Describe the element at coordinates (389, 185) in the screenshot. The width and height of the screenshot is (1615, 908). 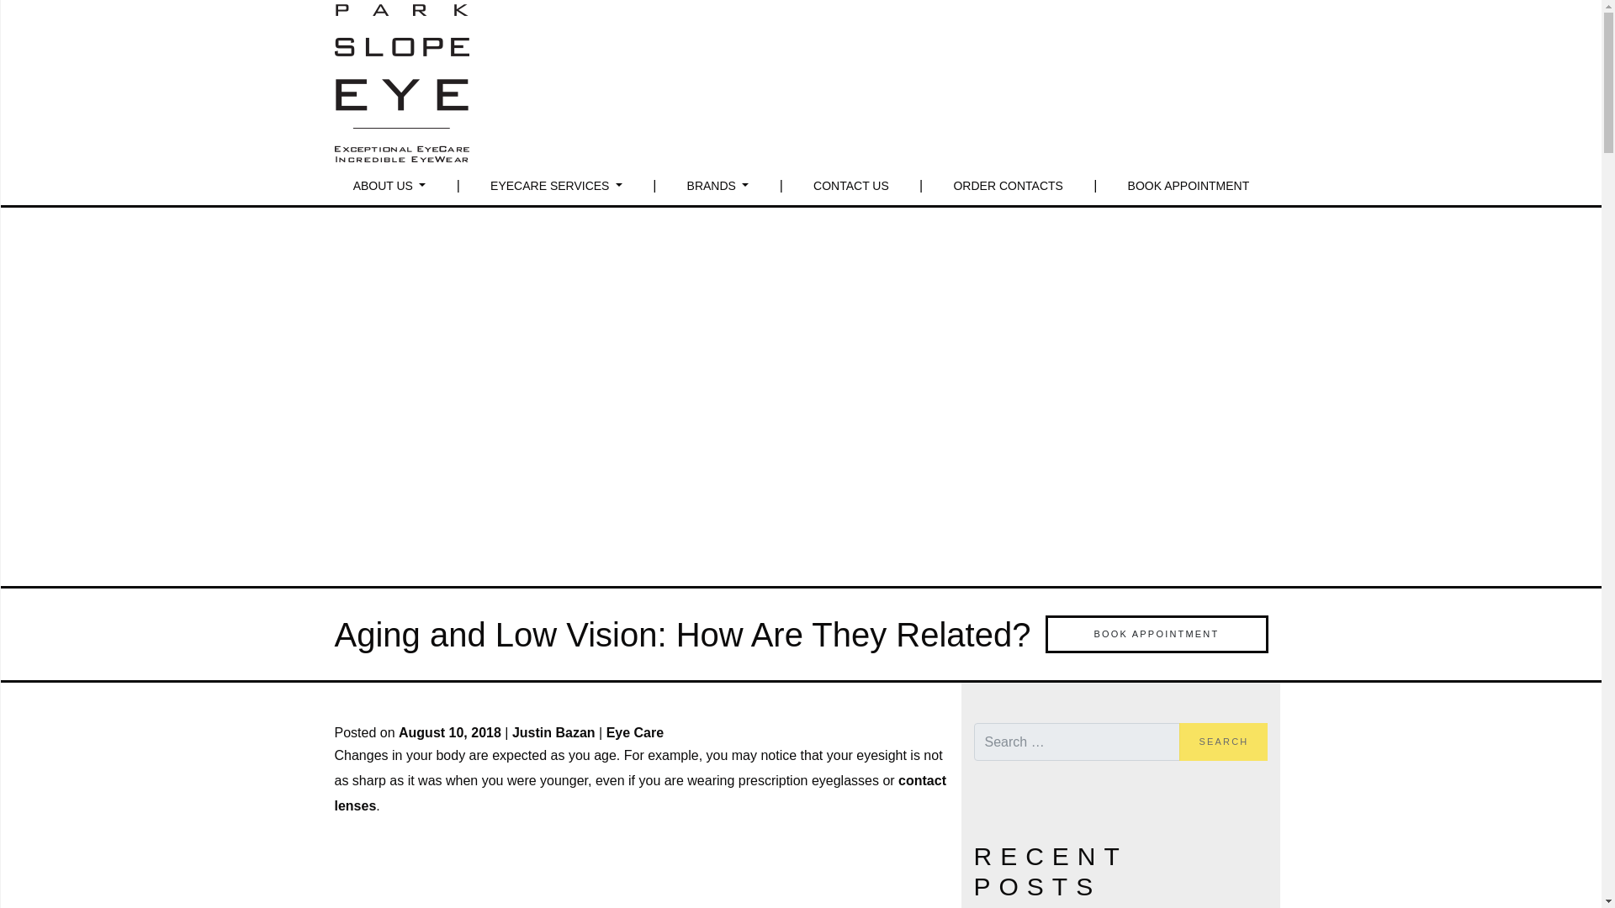
I see `ABOUT US` at that location.